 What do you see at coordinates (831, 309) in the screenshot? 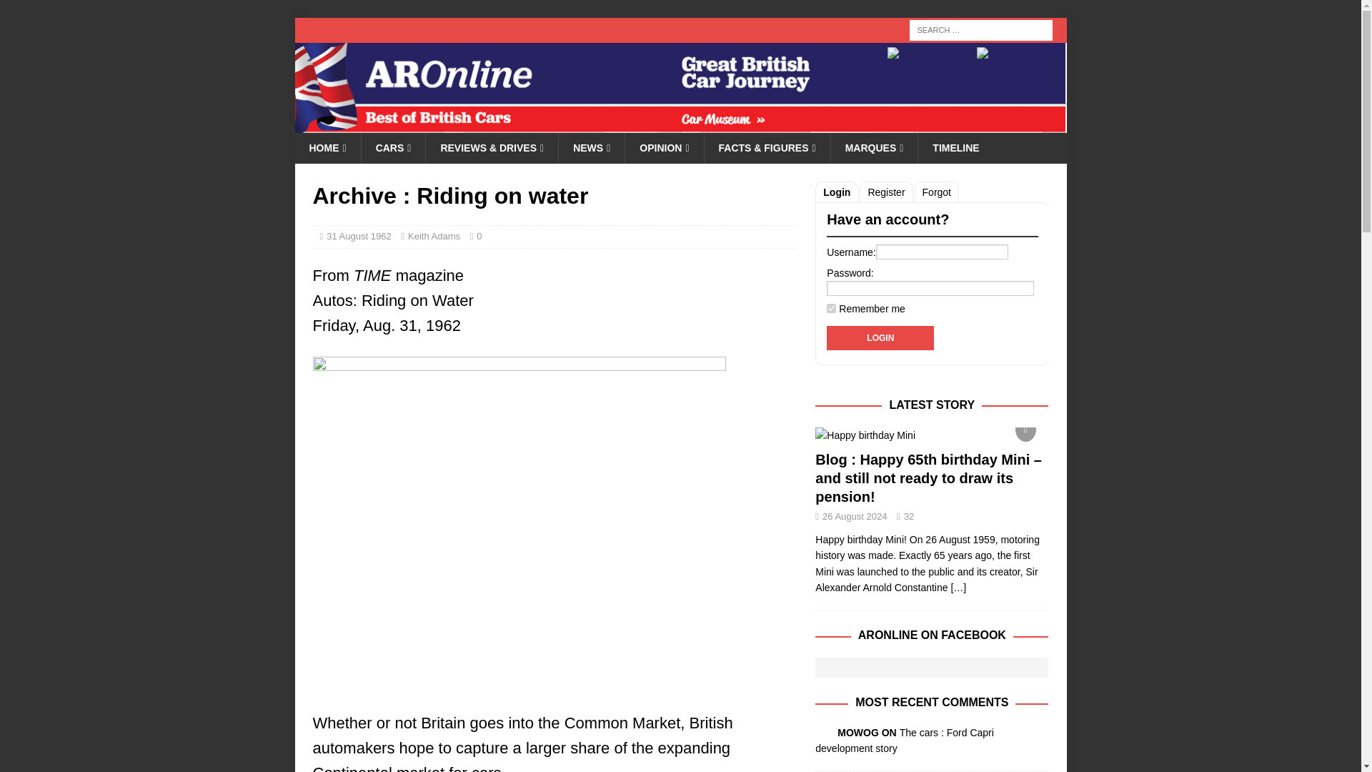
I see `forever` at bounding box center [831, 309].